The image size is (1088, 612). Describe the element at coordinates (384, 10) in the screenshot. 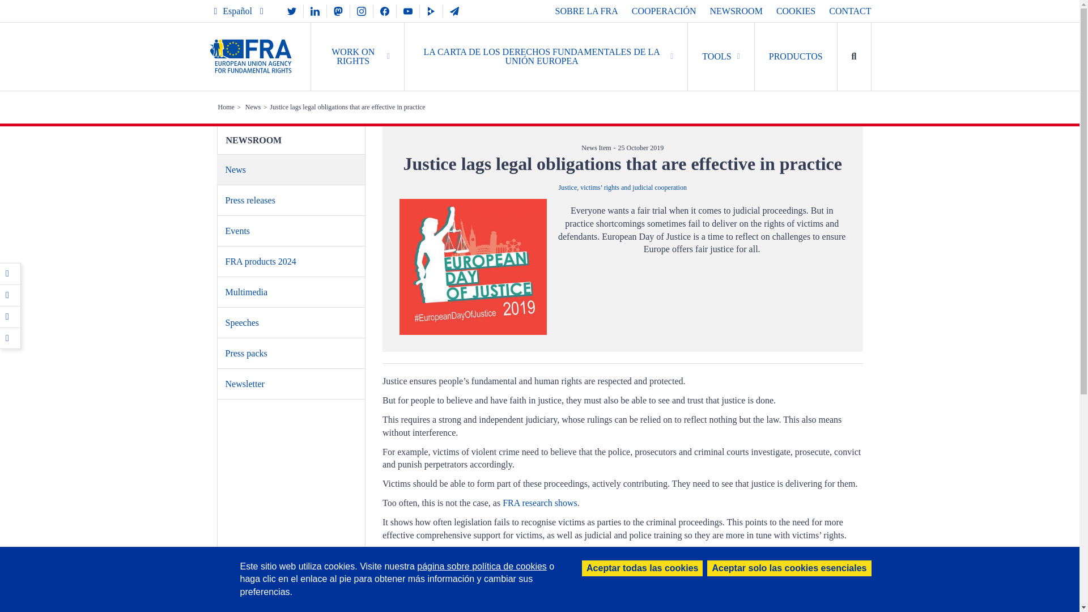

I see `FRA's Facebook channel` at that location.